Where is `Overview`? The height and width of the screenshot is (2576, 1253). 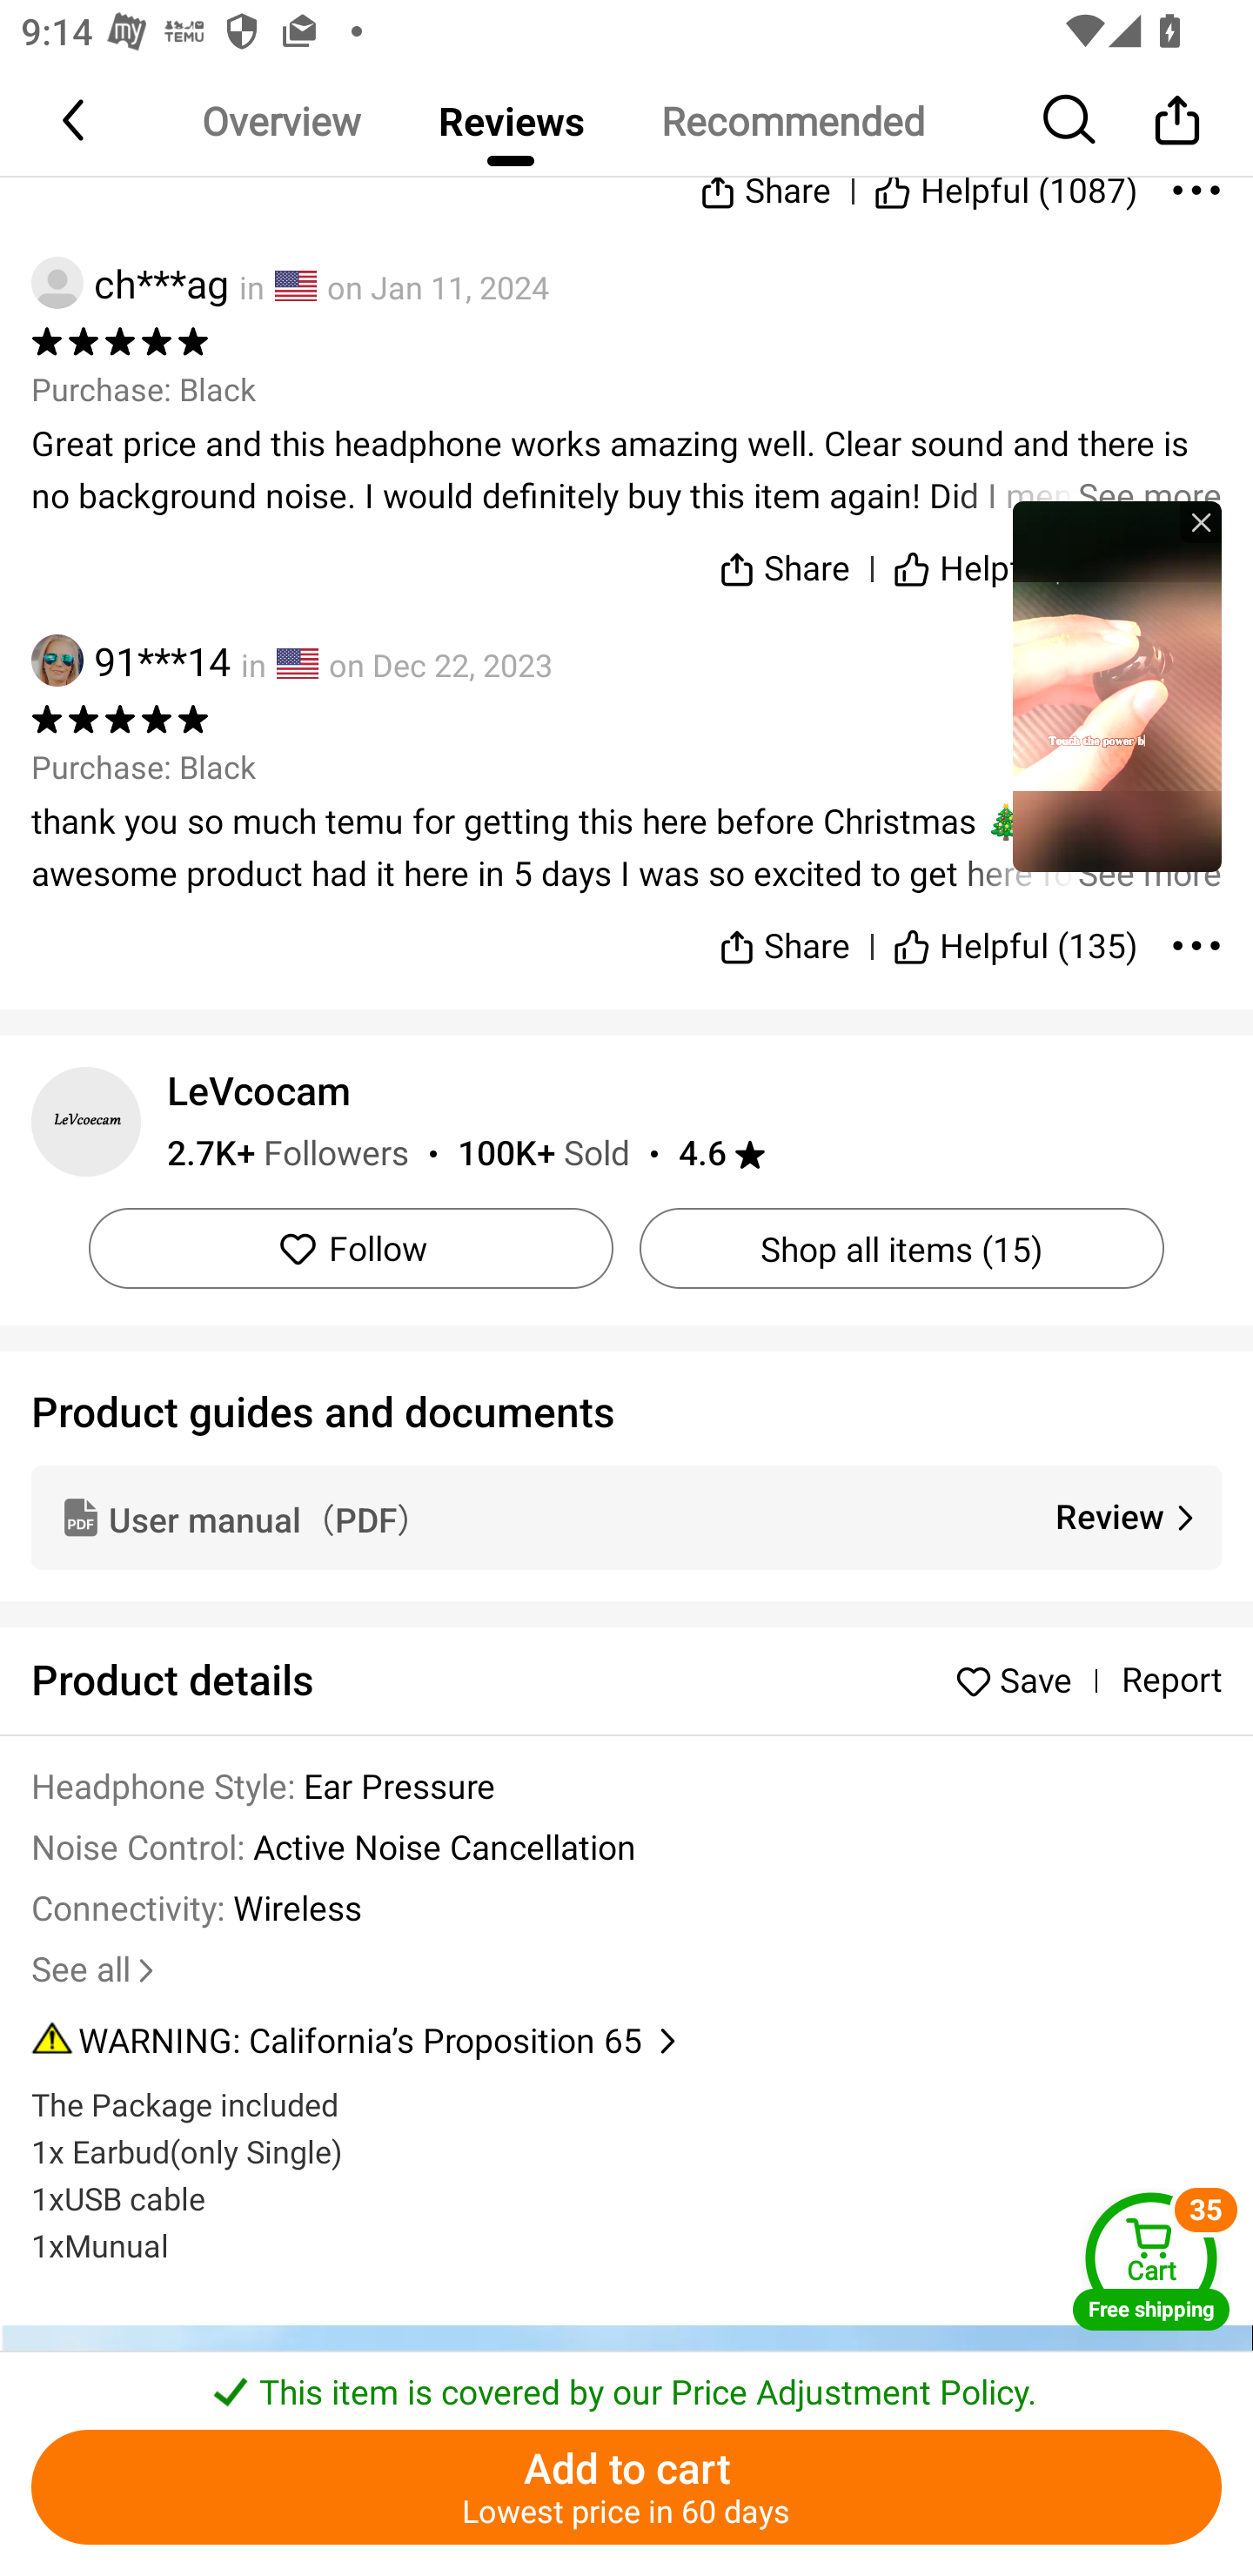 Overview is located at coordinates (281, 120).